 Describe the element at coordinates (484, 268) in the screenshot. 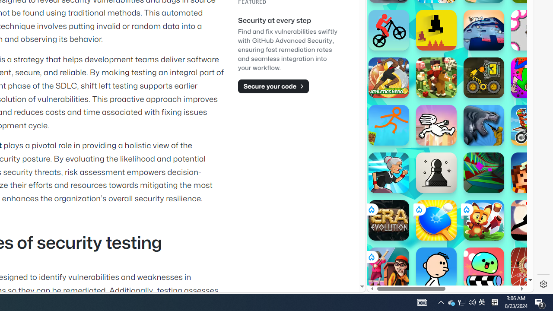

I see `Blumgi Slime Blumgi Slime` at that location.